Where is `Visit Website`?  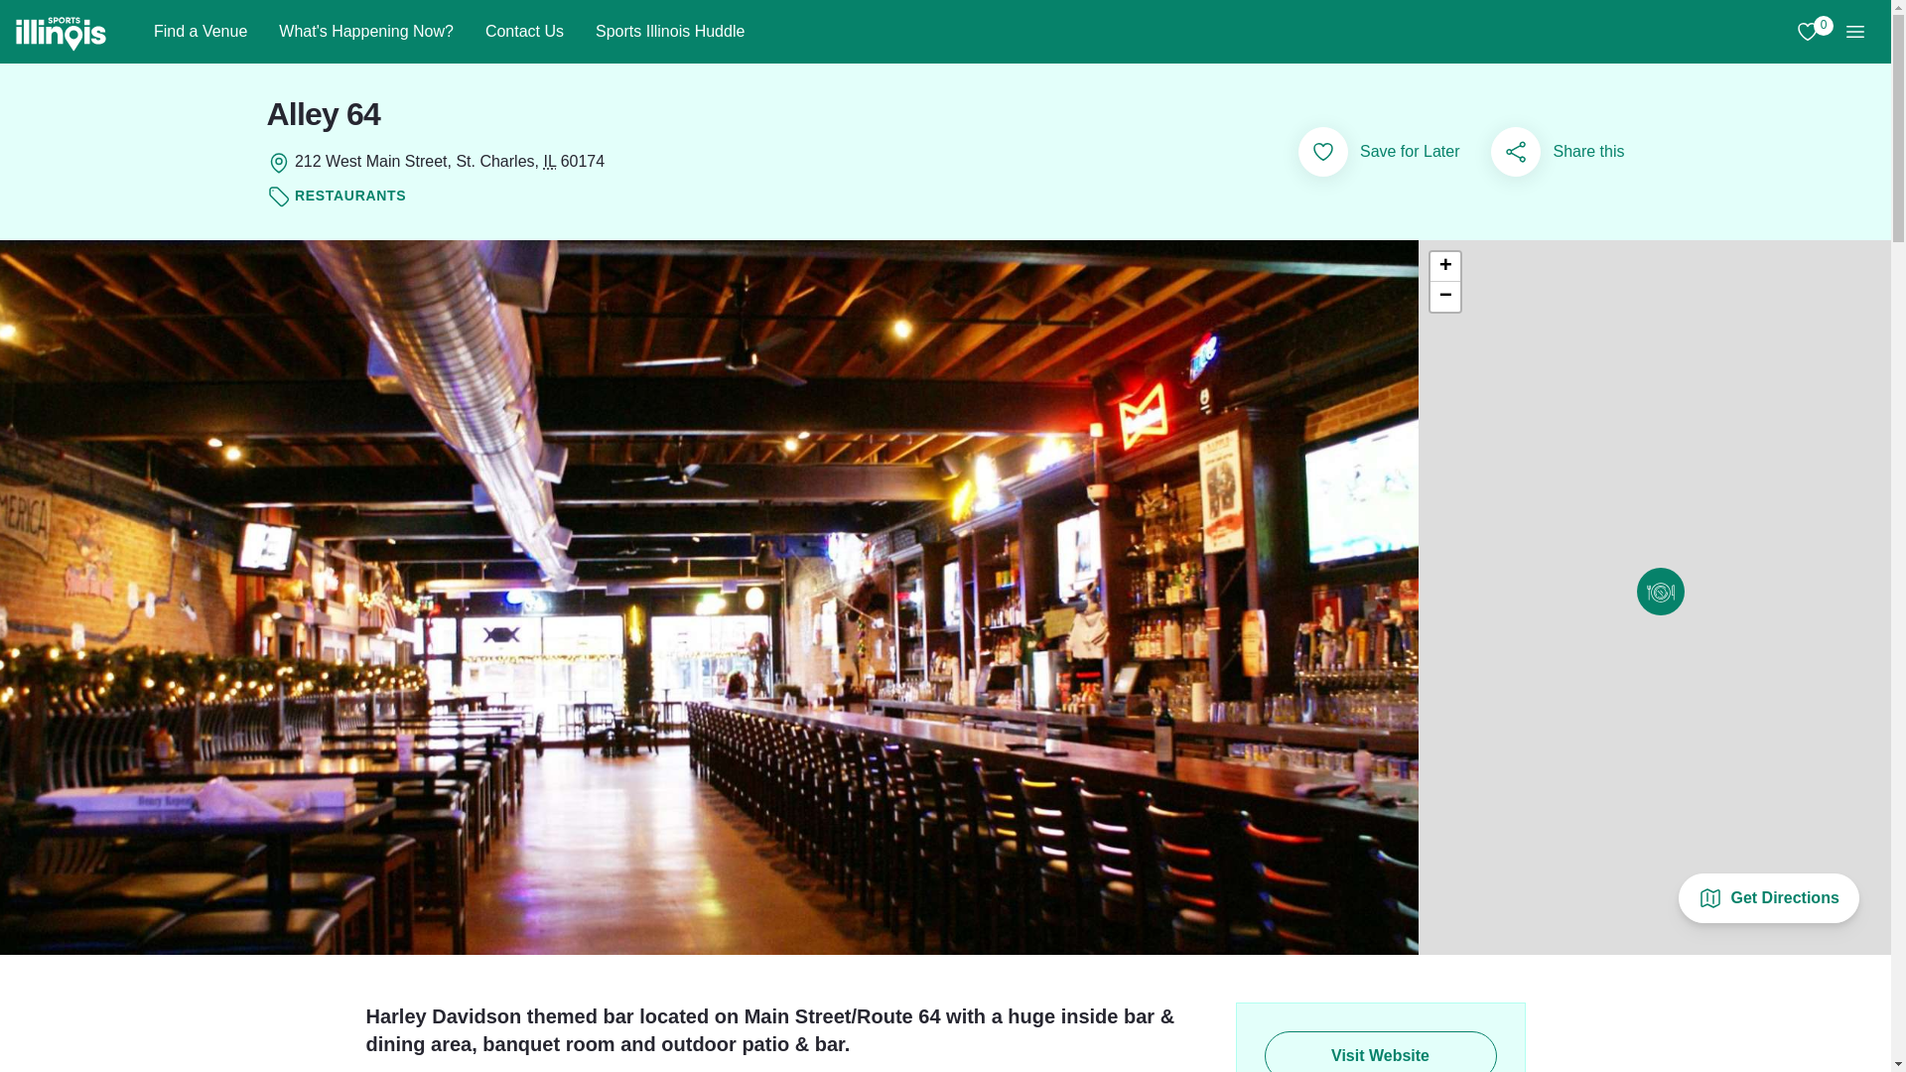 Visit Website is located at coordinates (1445, 266).